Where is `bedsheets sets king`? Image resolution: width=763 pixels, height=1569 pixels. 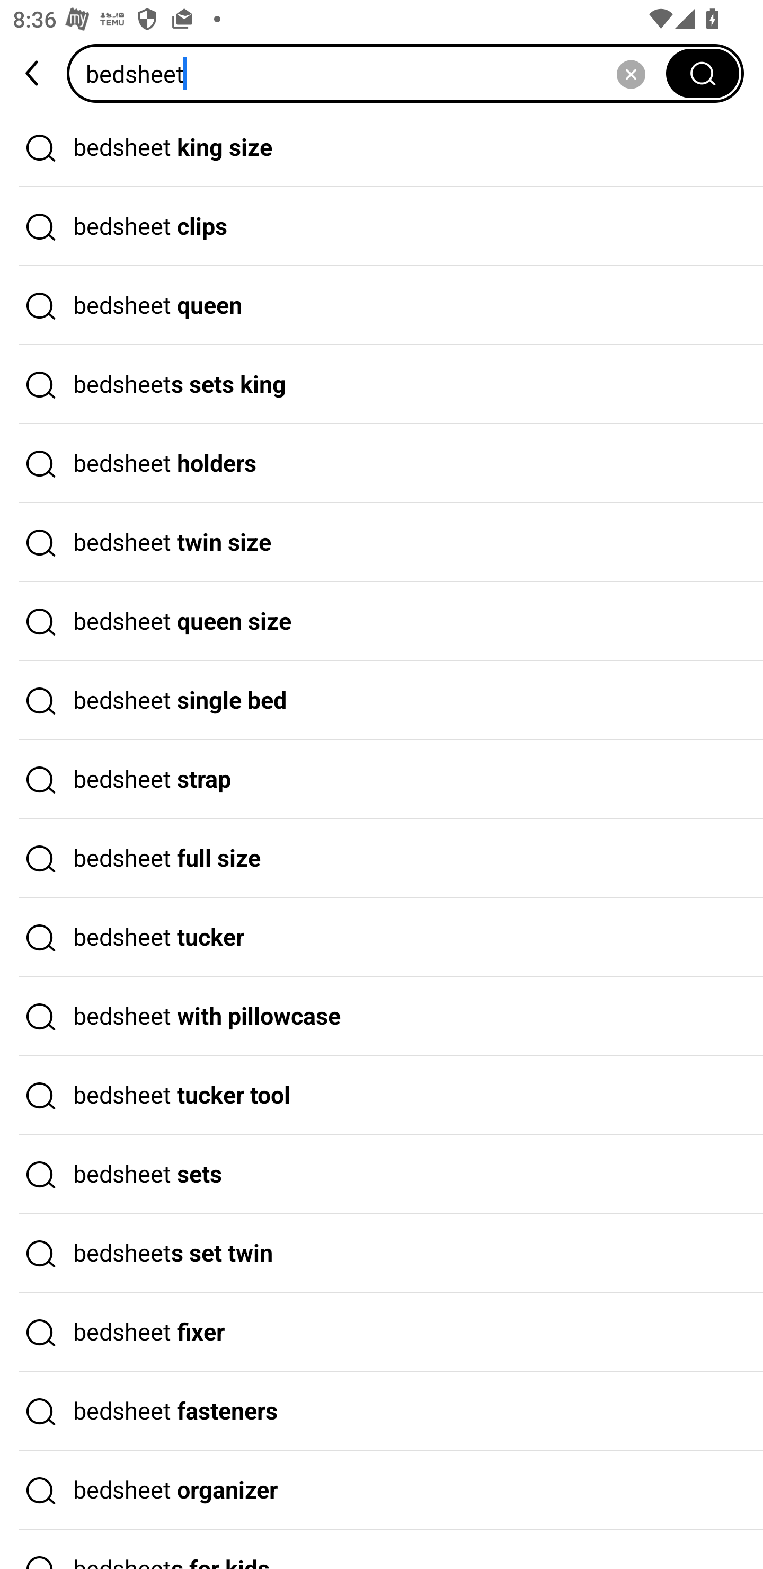
bedsheets sets king is located at coordinates (381, 384).